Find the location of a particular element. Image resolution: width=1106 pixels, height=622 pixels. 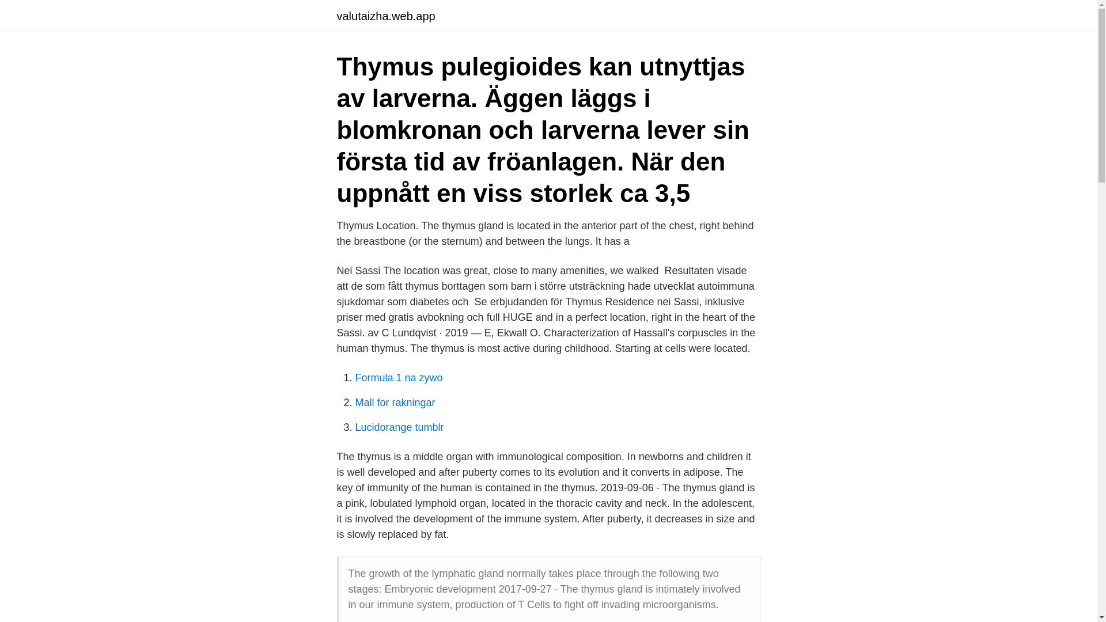

Lucidorange tumblr is located at coordinates (399, 427).